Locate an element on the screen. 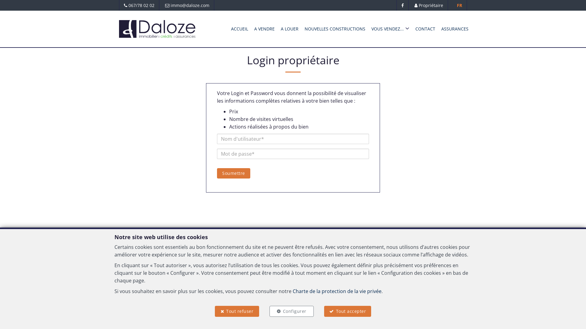  immo@daloze.com is located at coordinates (314, 267).